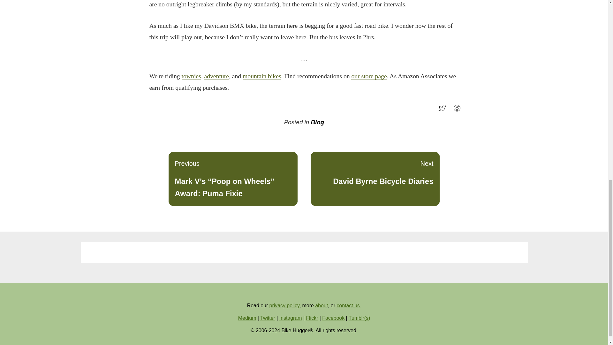 Image resolution: width=613 pixels, height=345 pixels. Describe the element at coordinates (312, 318) in the screenshot. I see `Tweet` at that location.